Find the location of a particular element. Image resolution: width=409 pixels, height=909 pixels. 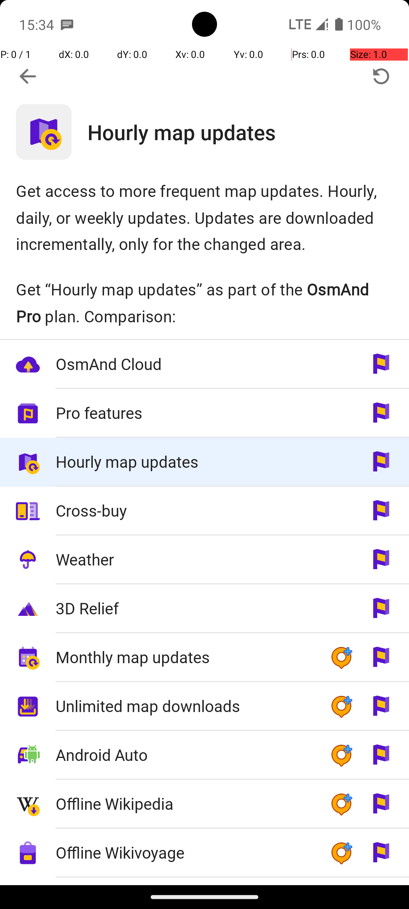

Offline Wikipedia available as part of the OsmAnd+ or OsmAnd Pro plan is located at coordinates (204, 804).